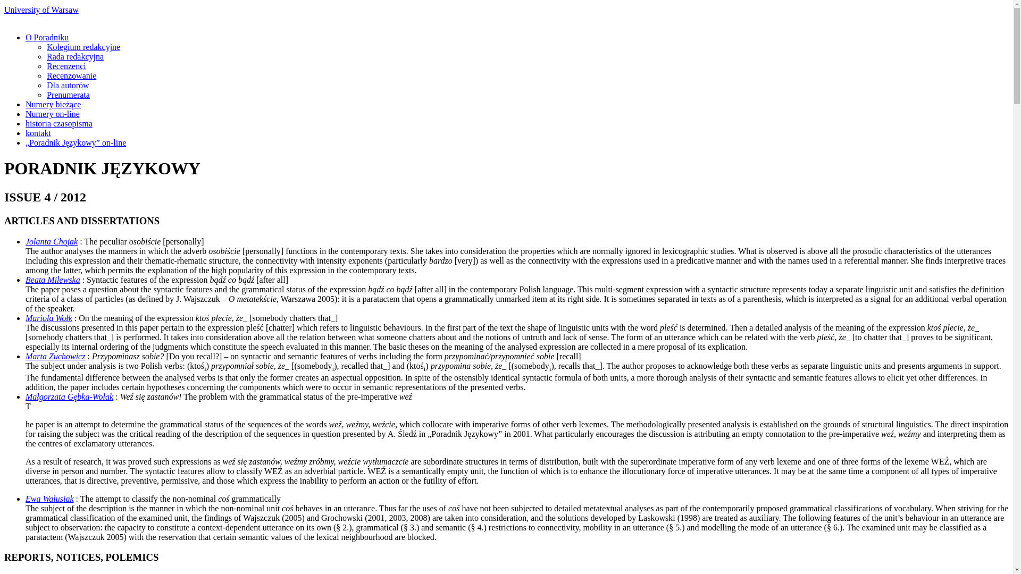  I want to click on historia czasopisma, so click(59, 123).